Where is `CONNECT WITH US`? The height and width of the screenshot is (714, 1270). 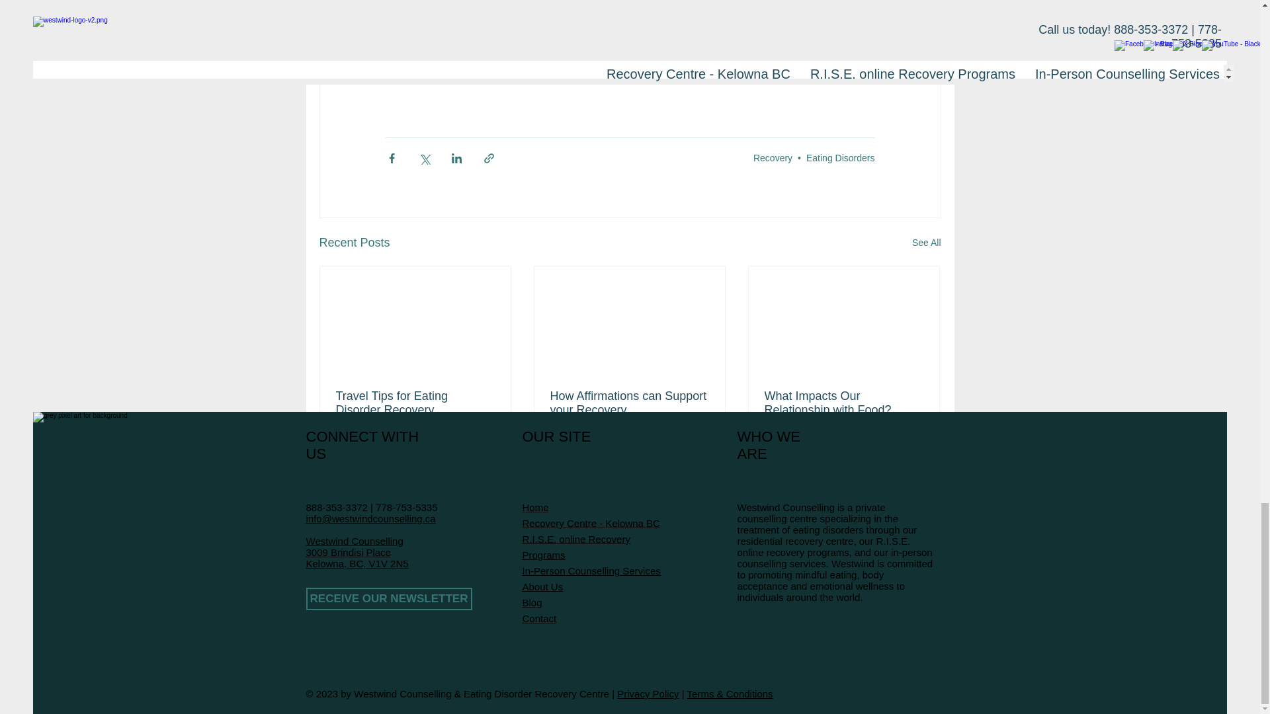
CONNECT WITH US is located at coordinates (362, 445).